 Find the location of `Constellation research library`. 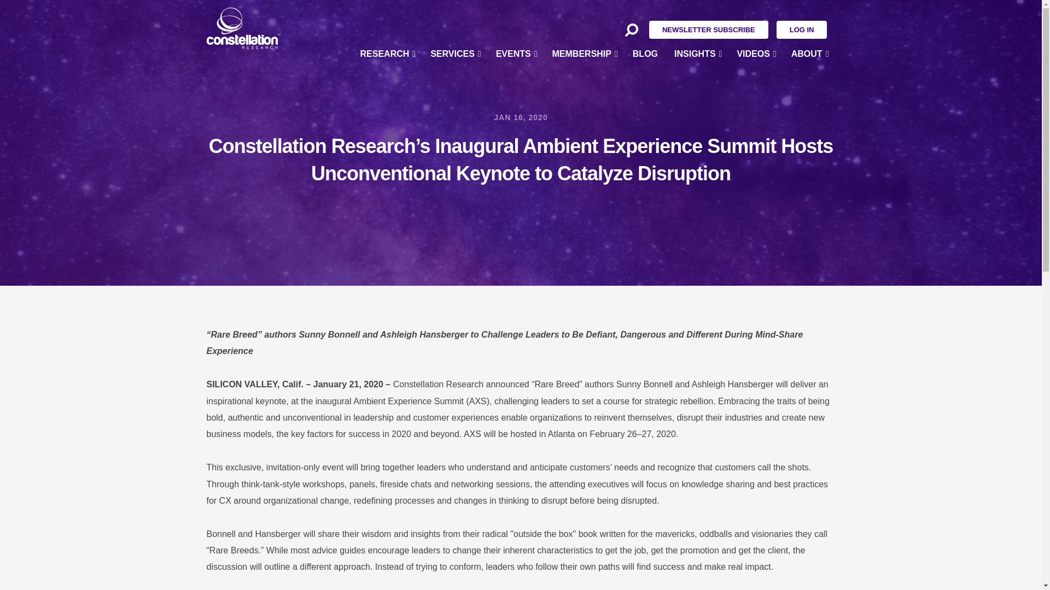

Constellation research library is located at coordinates (387, 76).